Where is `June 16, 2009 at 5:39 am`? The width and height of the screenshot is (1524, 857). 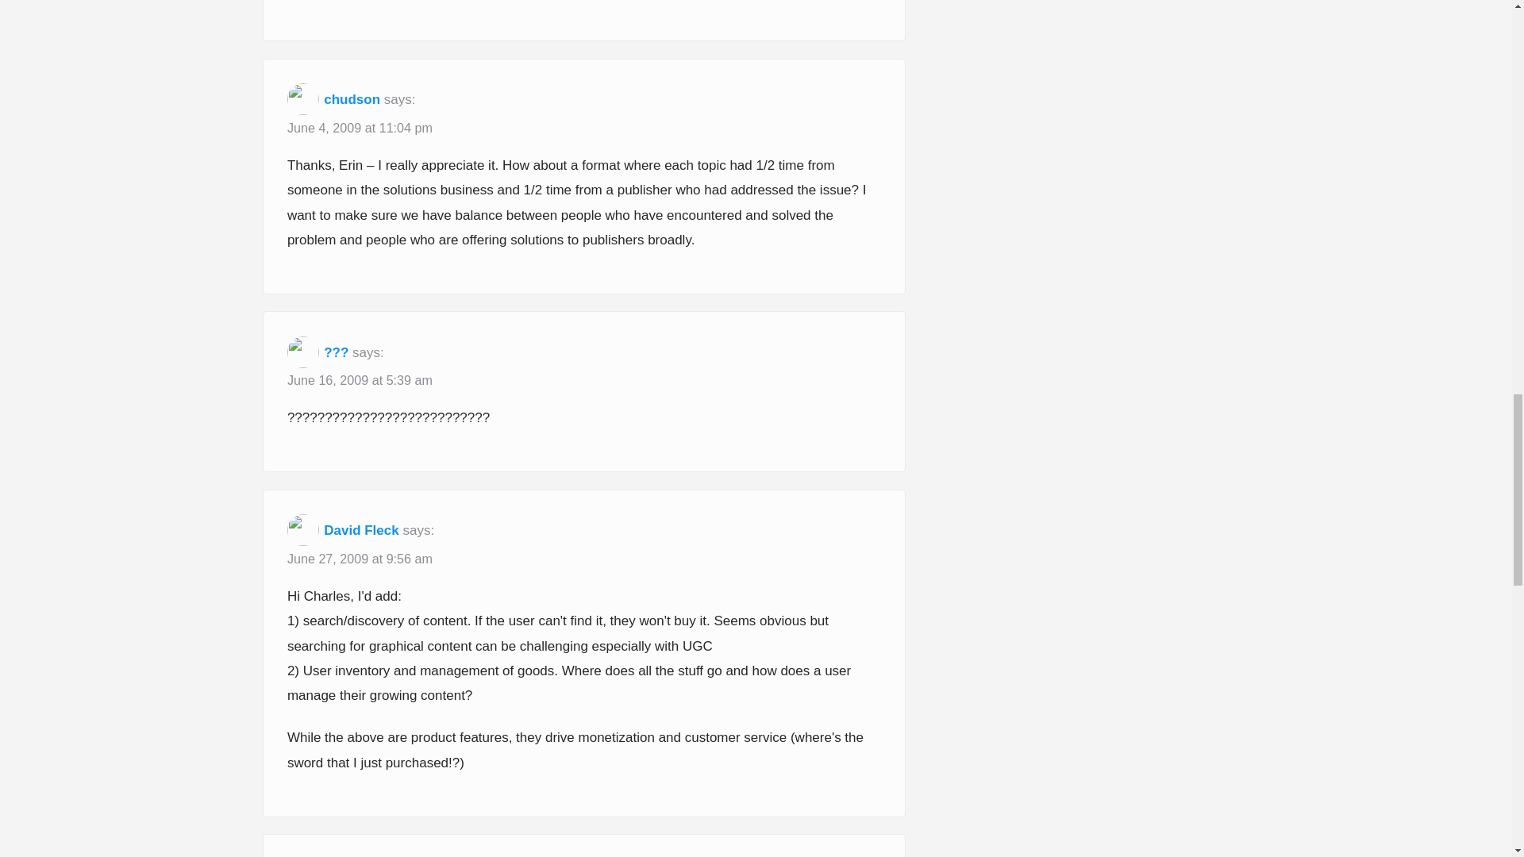 June 16, 2009 at 5:39 am is located at coordinates (360, 381).